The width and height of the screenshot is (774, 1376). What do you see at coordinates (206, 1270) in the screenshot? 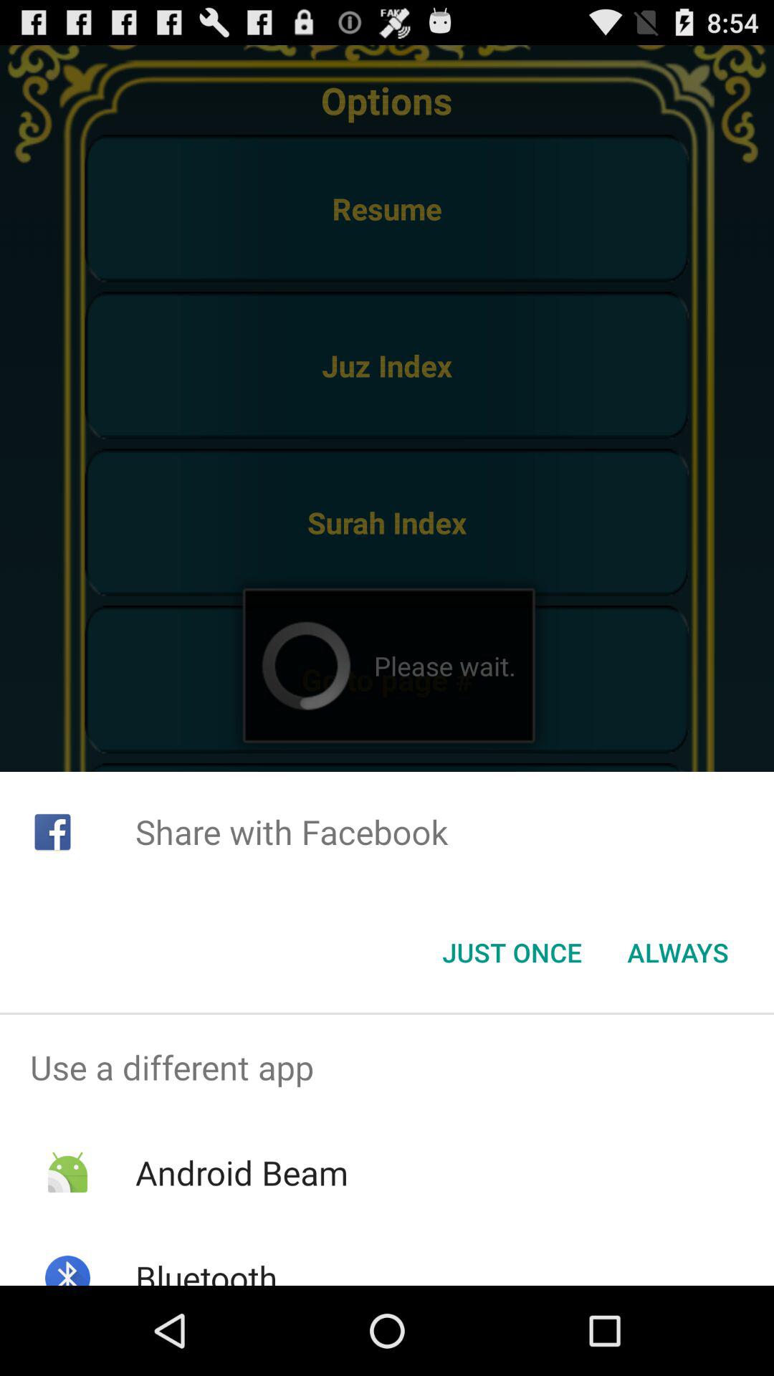
I see `press the app below android beam item` at bounding box center [206, 1270].